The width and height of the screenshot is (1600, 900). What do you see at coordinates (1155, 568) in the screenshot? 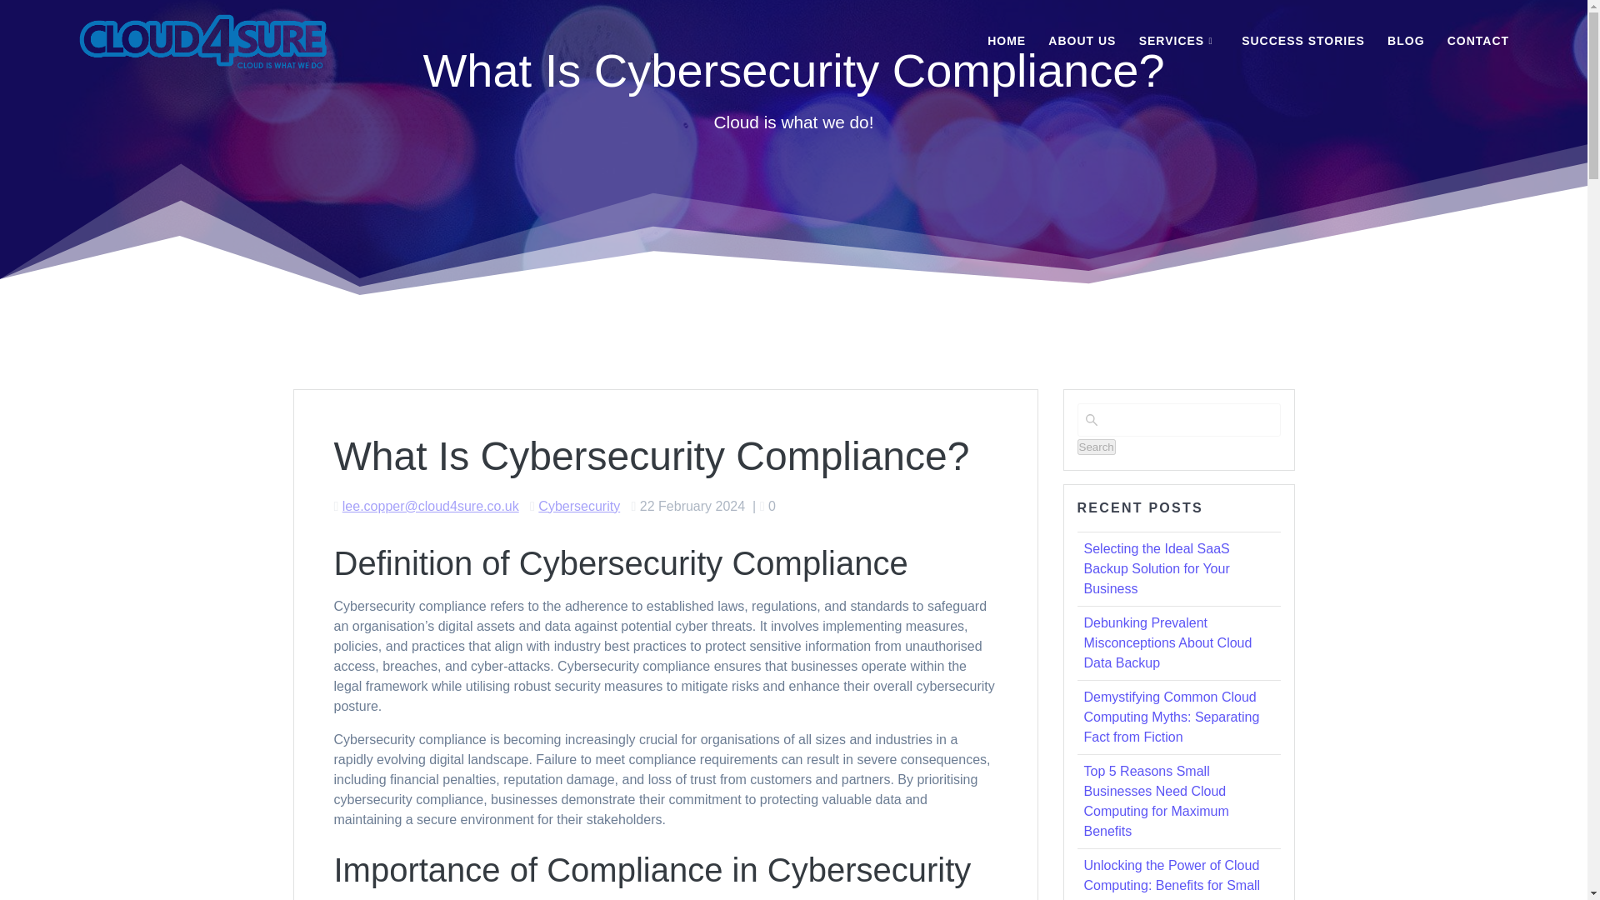
I see `Selecting the Ideal SaaS Backup Solution for Your Business` at bounding box center [1155, 568].